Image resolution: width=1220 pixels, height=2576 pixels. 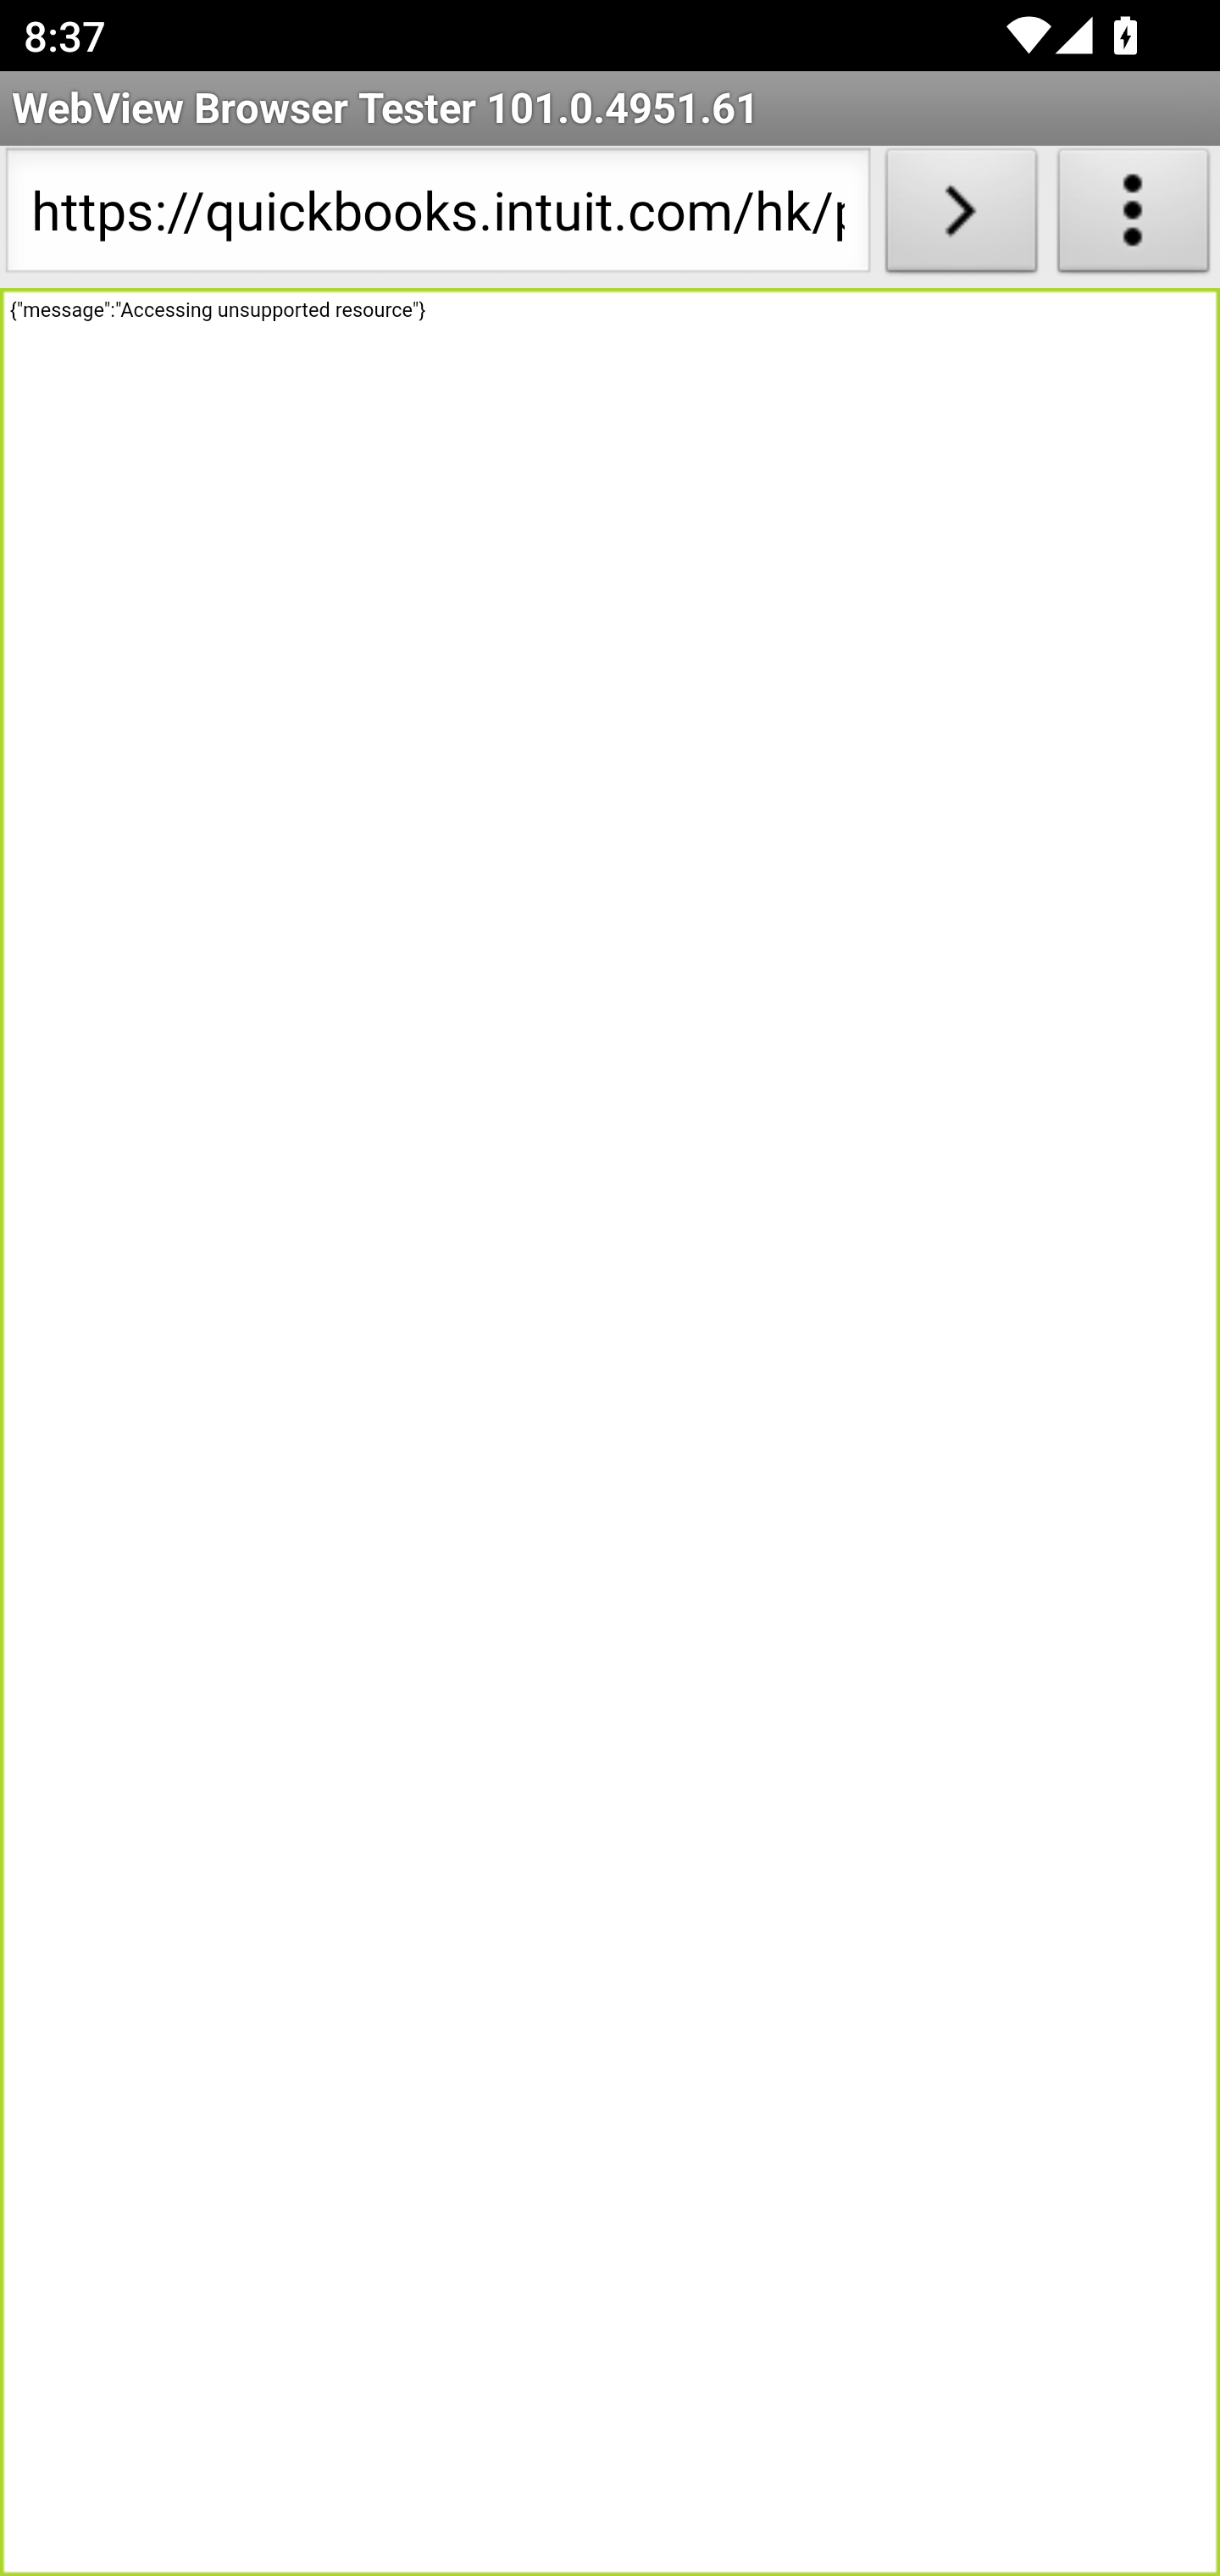 I want to click on About WebView, so click(x=1134, y=217).